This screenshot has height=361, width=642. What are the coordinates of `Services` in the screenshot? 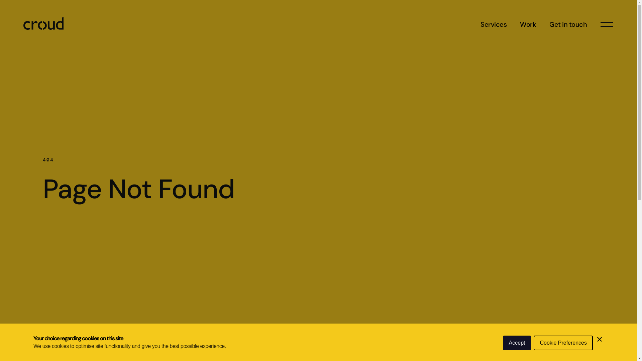 It's located at (494, 24).